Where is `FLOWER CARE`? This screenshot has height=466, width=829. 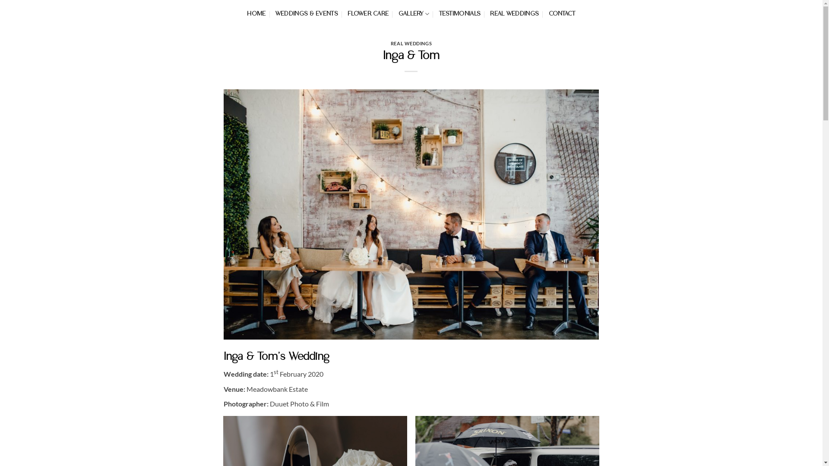 FLOWER CARE is located at coordinates (368, 14).